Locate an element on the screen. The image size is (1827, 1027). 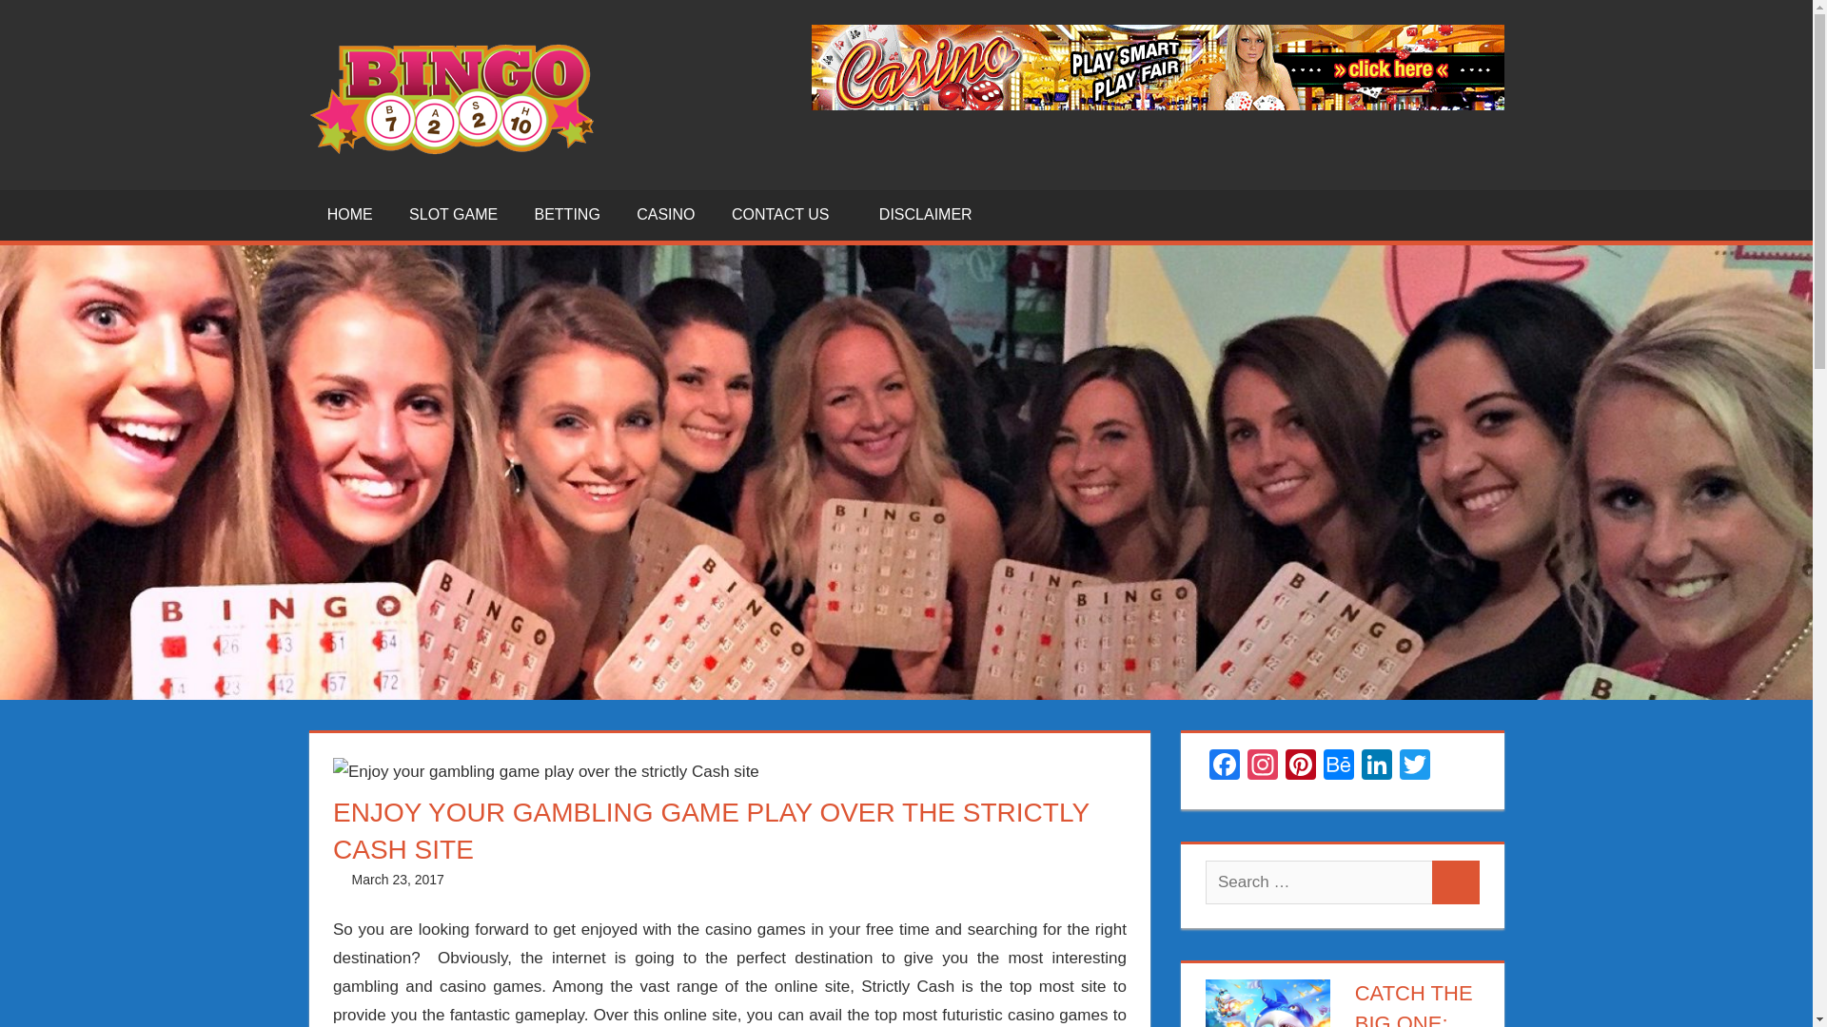
Pinterest is located at coordinates (1300, 766).